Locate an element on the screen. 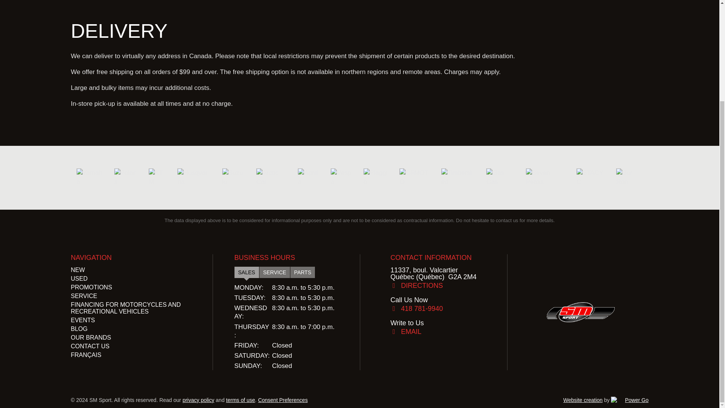 The width and height of the screenshot is (725, 408). Yamaha is located at coordinates (89, 178).